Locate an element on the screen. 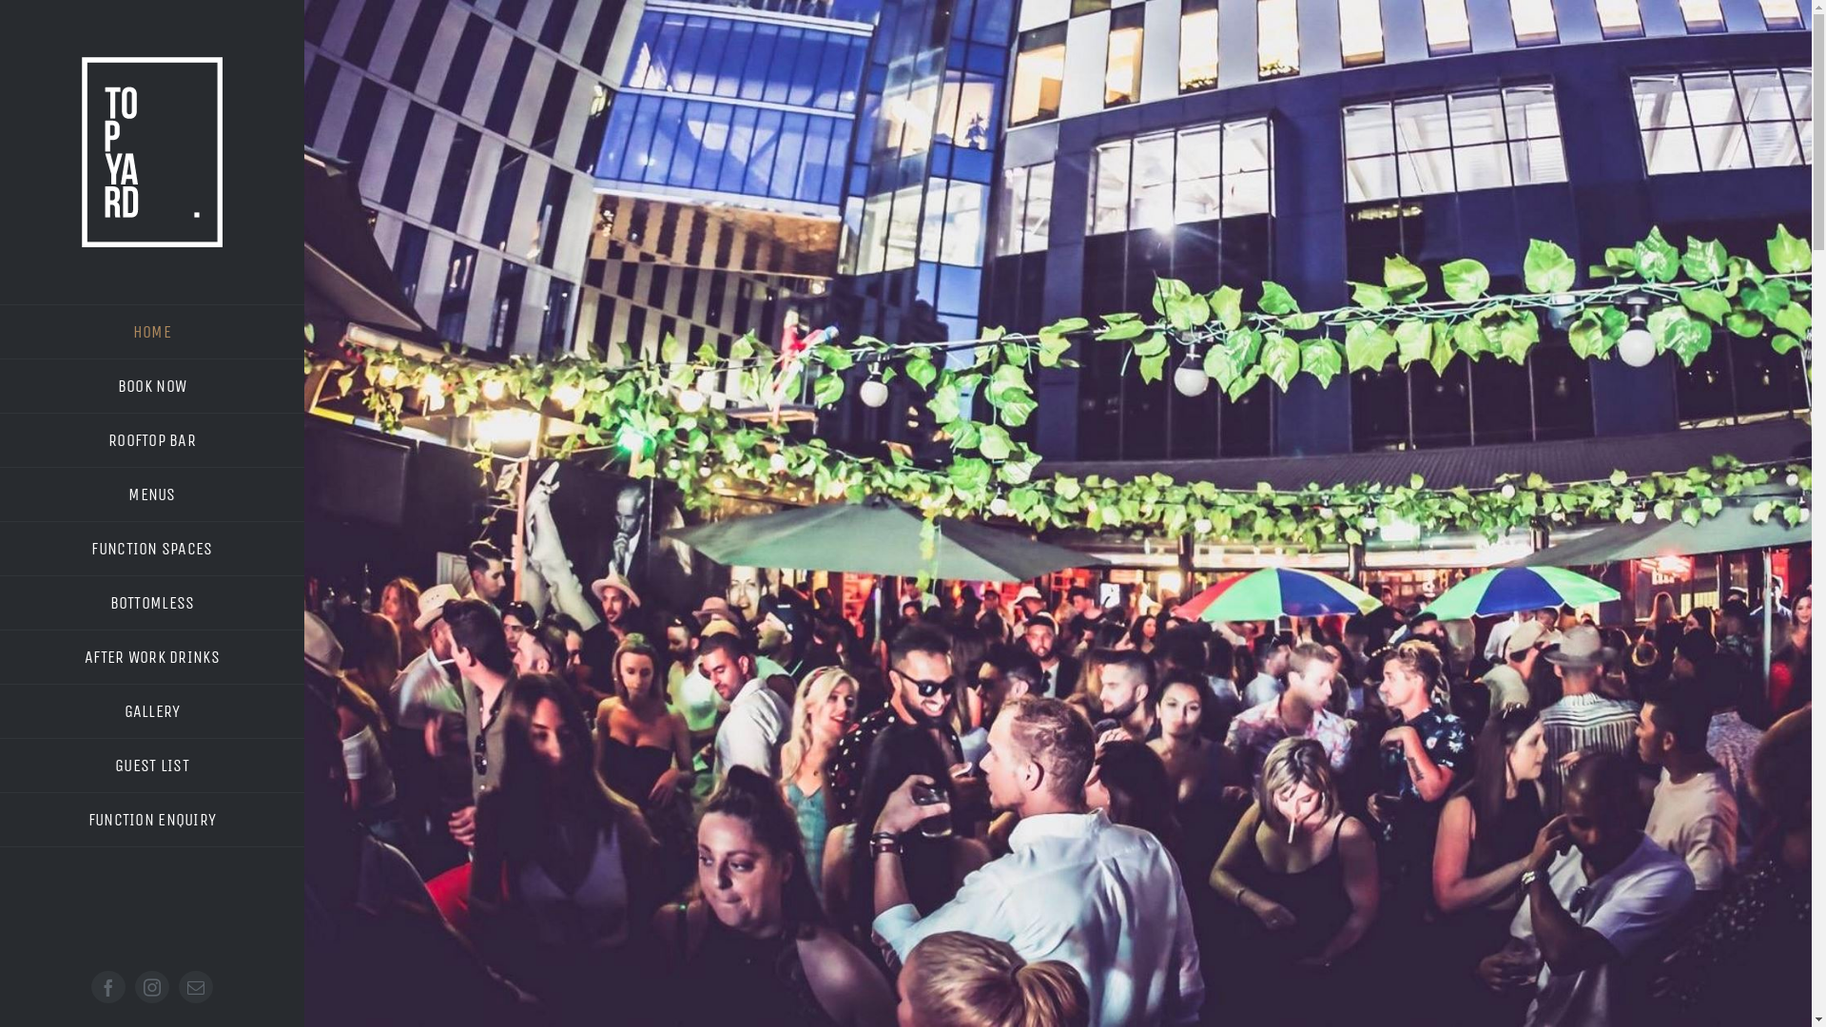 This screenshot has width=1826, height=1027. FUNCTION ENQUIRY is located at coordinates (152, 820).